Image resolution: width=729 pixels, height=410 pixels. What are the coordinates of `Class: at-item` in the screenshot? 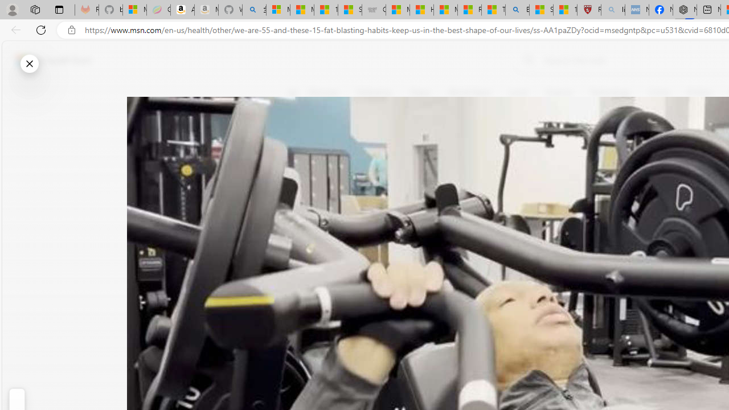 It's located at (300, 266).